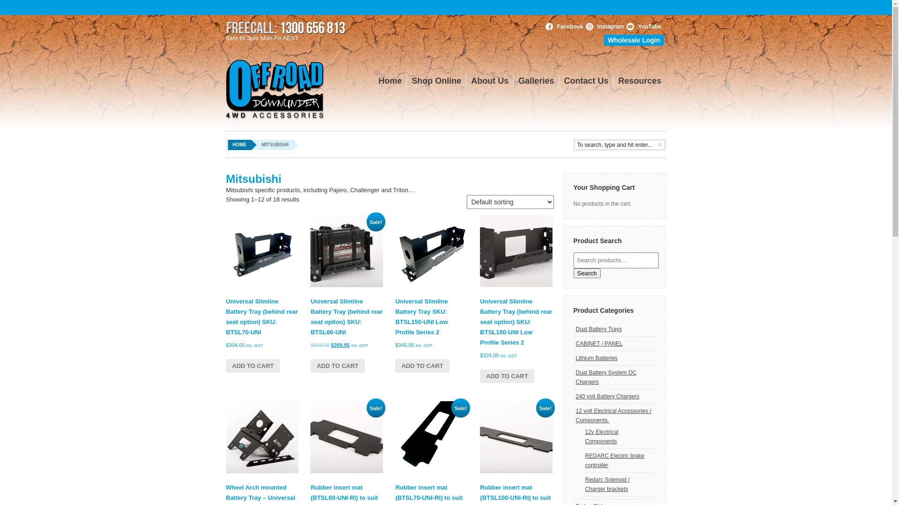 Image resolution: width=899 pixels, height=505 pixels. What do you see at coordinates (490, 81) in the screenshot?
I see `About Us` at bounding box center [490, 81].